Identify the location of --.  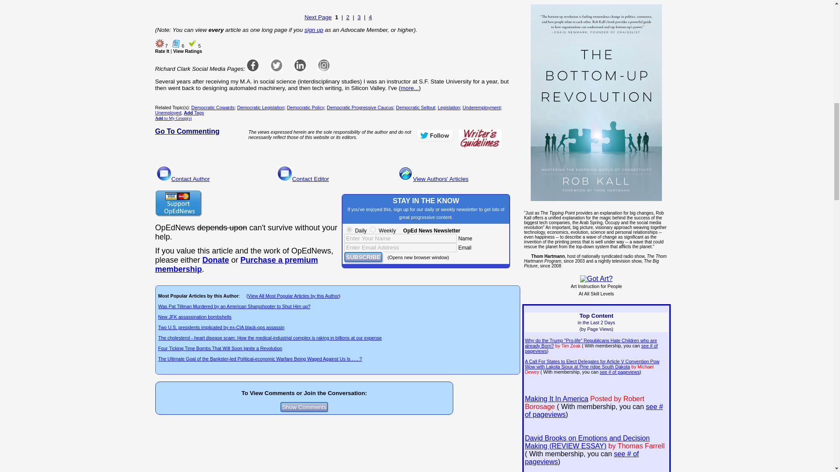
(236, 265).